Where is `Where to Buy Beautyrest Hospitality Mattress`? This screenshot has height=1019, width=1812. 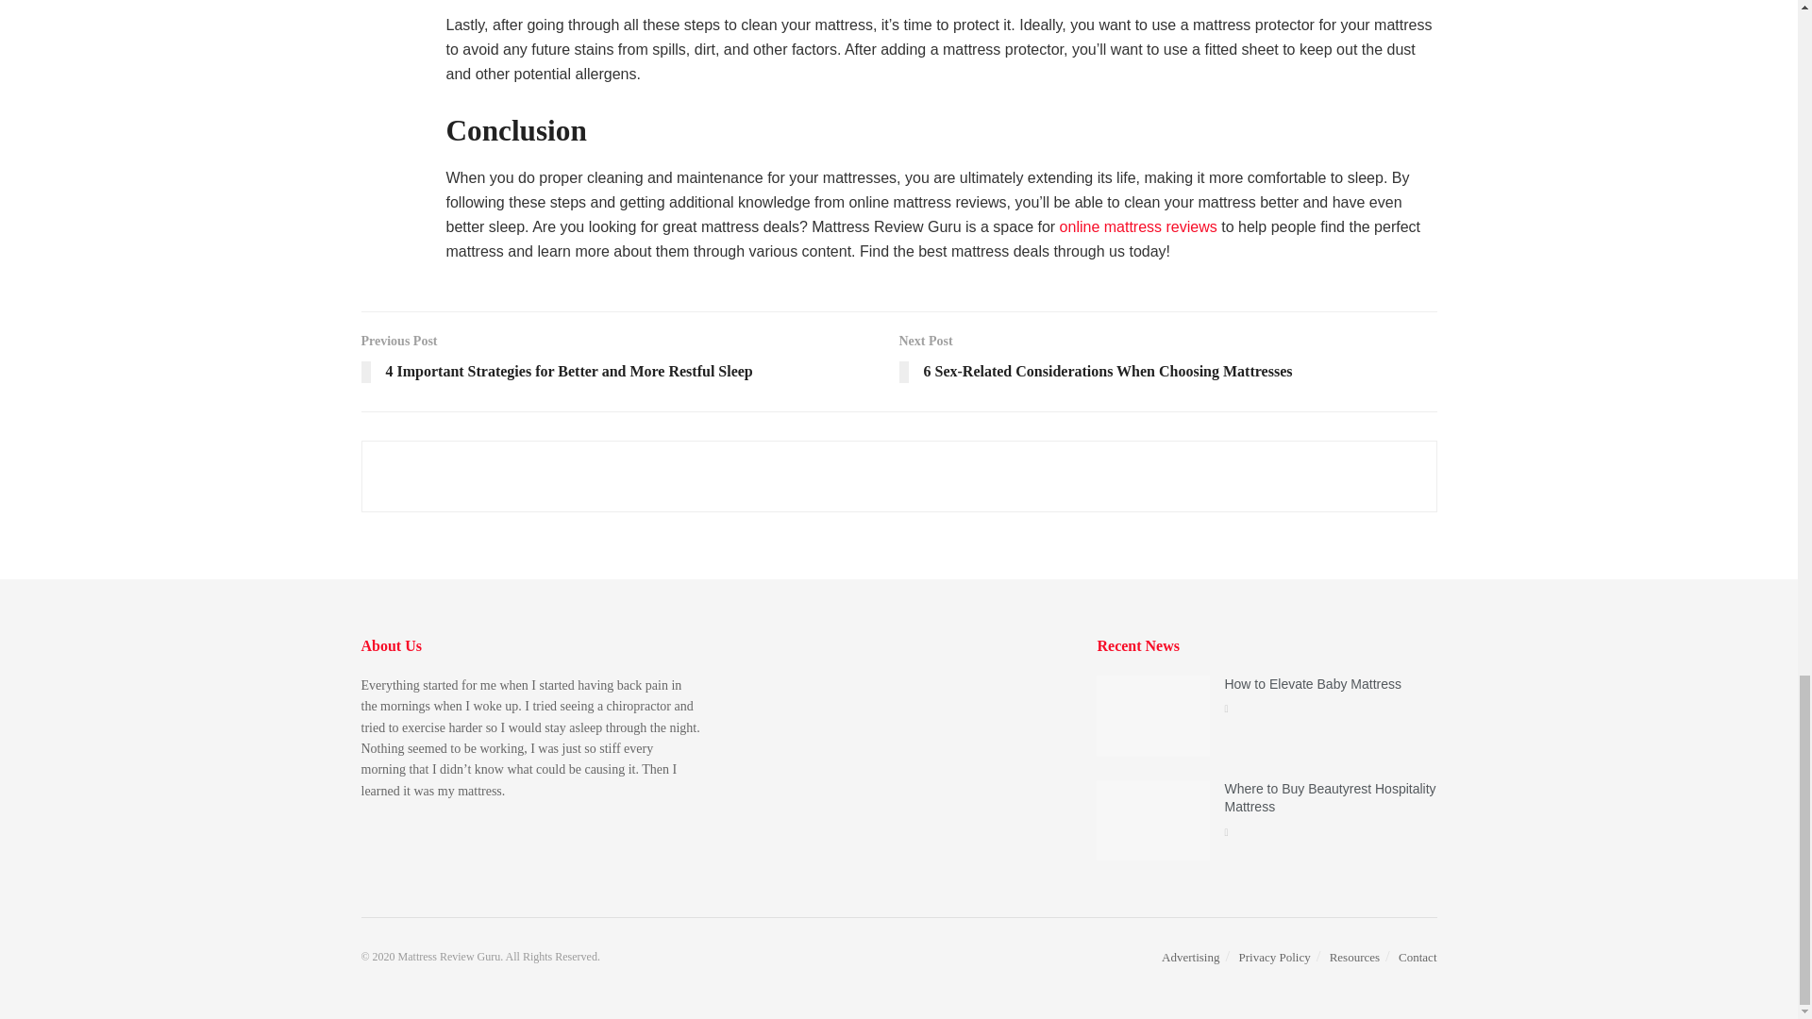
Where to Buy Beautyrest Hospitality Mattress is located at coordinates (1329, 798).